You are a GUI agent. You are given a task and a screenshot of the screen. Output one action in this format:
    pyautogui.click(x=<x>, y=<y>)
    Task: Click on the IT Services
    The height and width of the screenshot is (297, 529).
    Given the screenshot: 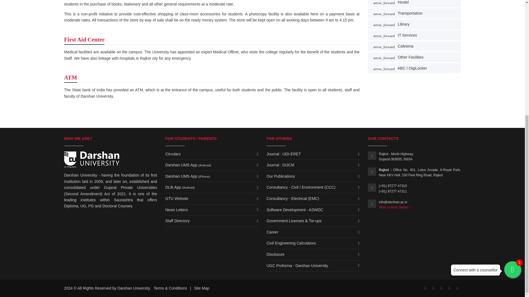 What is the action you would take?
    pyautogui.click(x=414, y=35)
    